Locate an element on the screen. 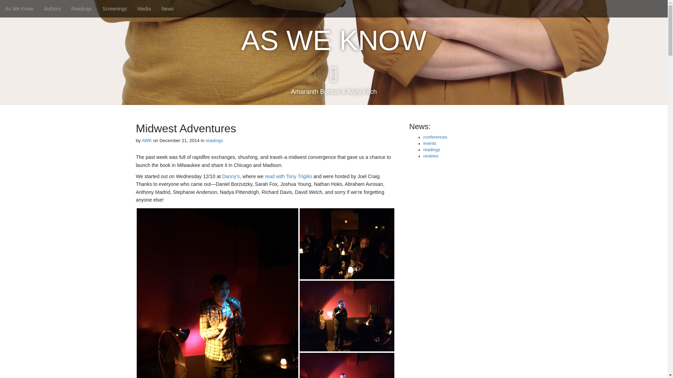  December 21, 2014 is located at coordinates (179, 141).